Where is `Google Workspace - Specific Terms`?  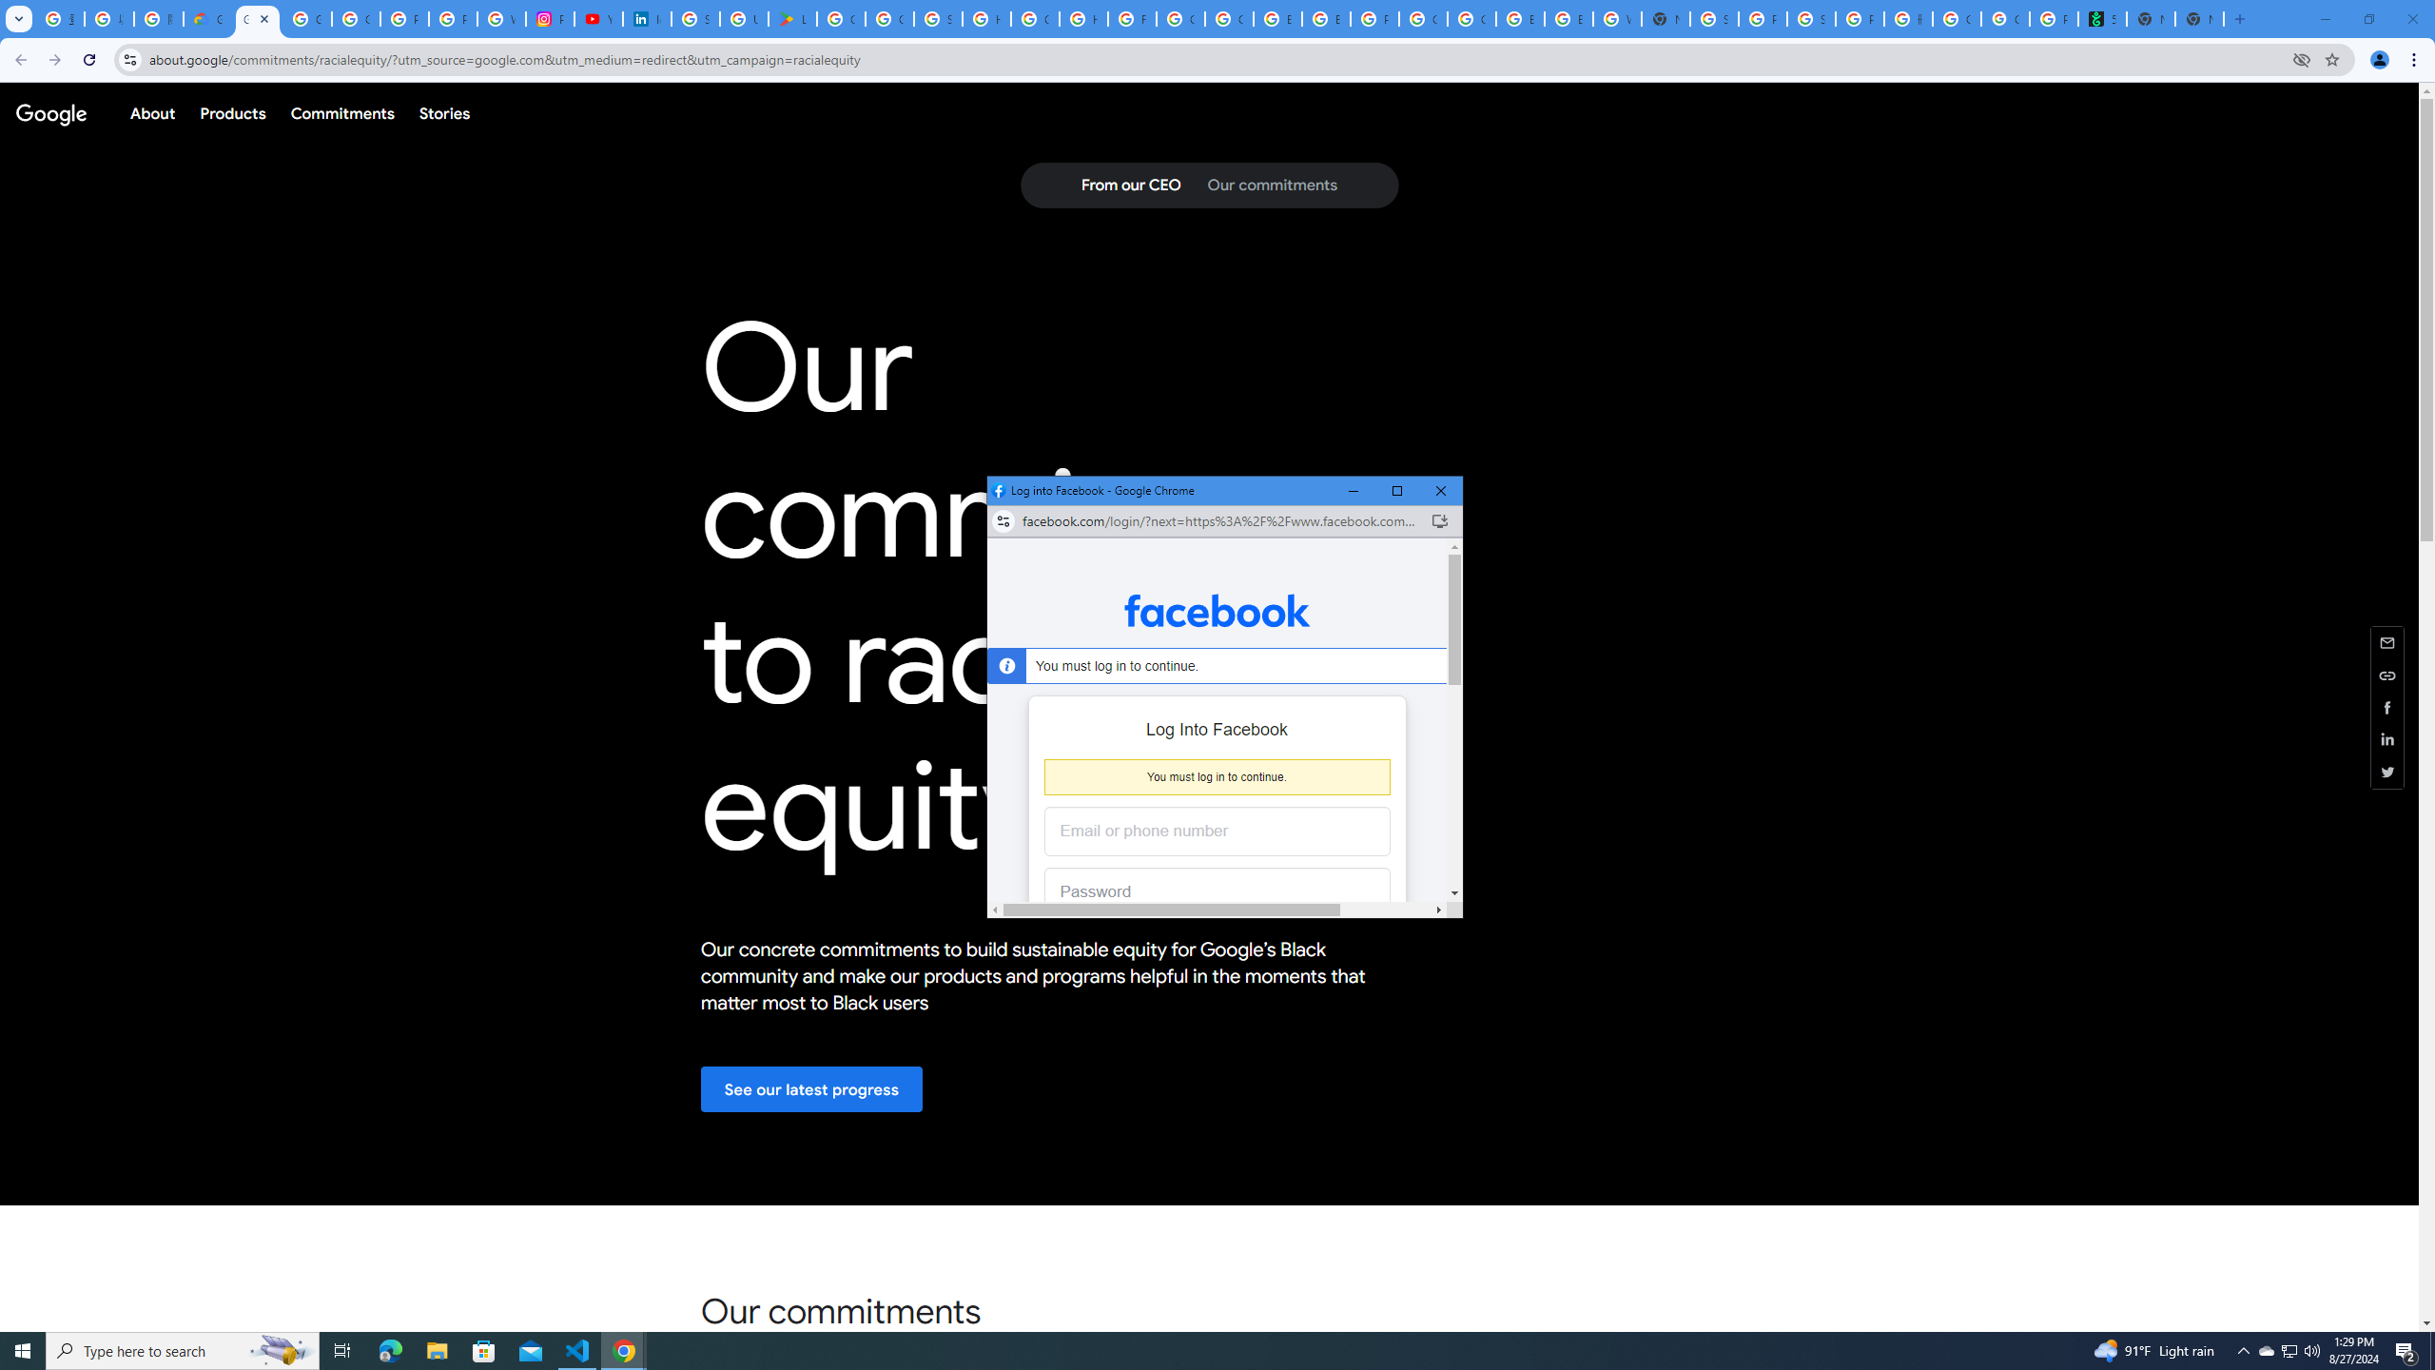
Google Workspace - Specific Terms is located at coordinates (890, 19).